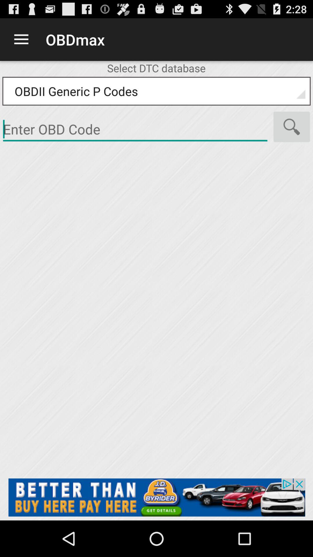 The width and height of the screenshot is (313, 557). Describe the element at coordinates (292, 127) in the screenshot. I see `go to search` at that location.